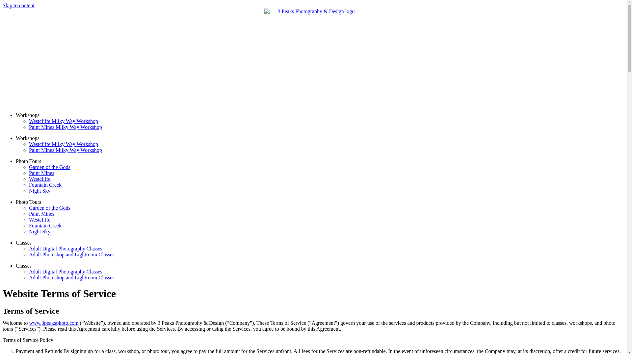 This screenshot has height=355, width=632. I want to click on Garden of the Gods, so click(50, 167).